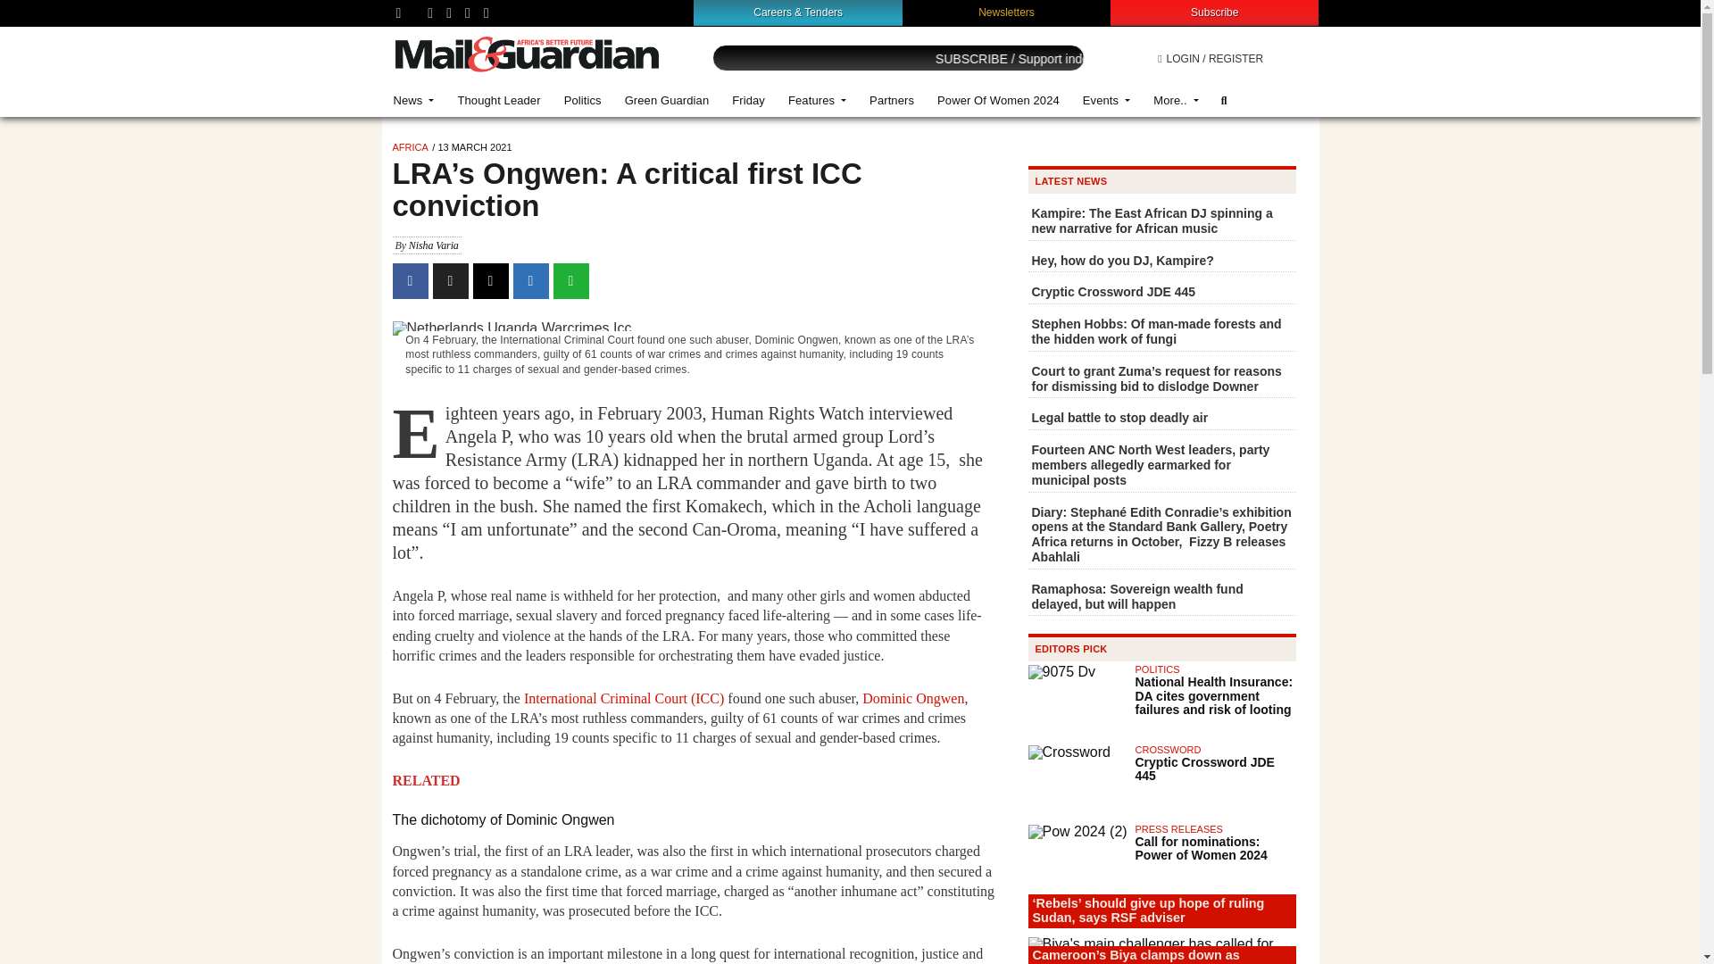 This screenshot has height=964, width=1714. What do you see at coordinates (498, 100) in the screenshot?
I see `Thought Leader` at bounding box center [498, 100].